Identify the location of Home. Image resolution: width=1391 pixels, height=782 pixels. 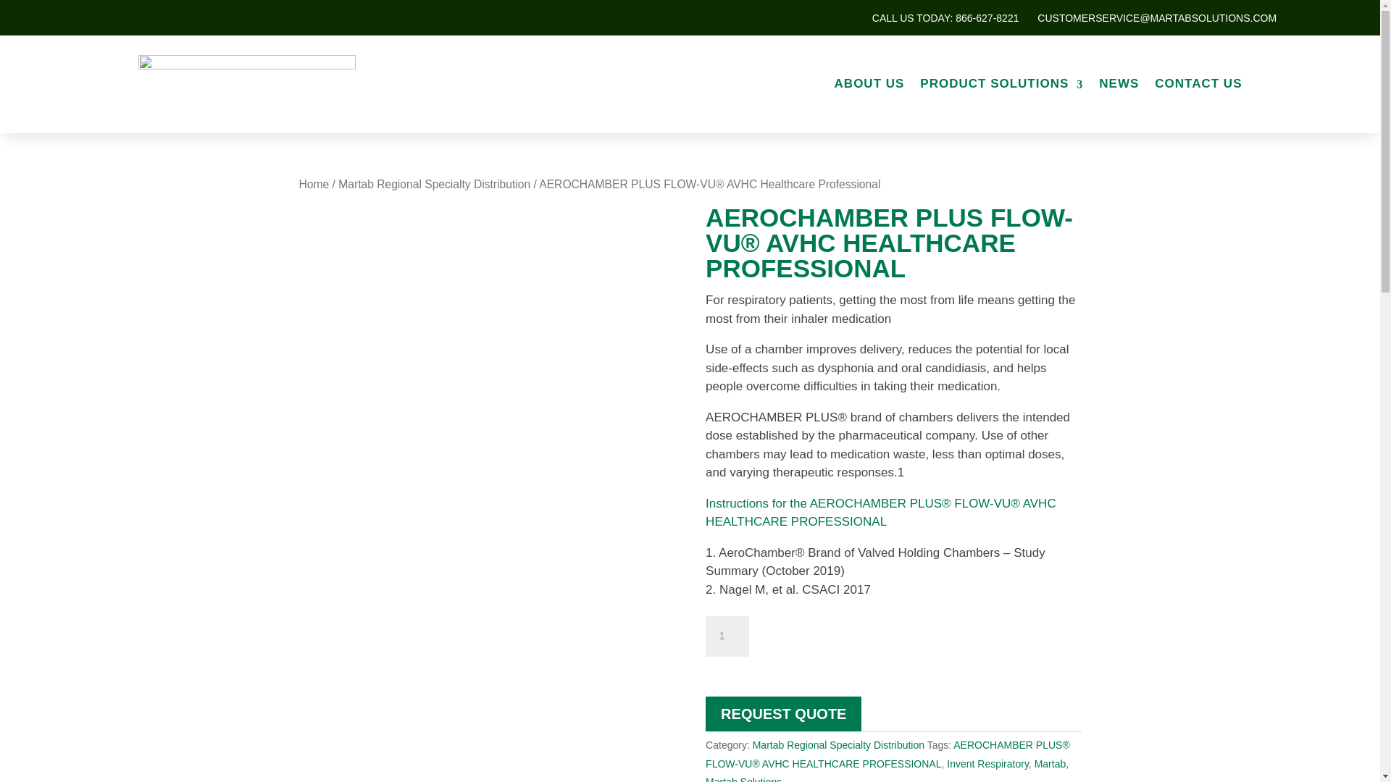
(313, 184).